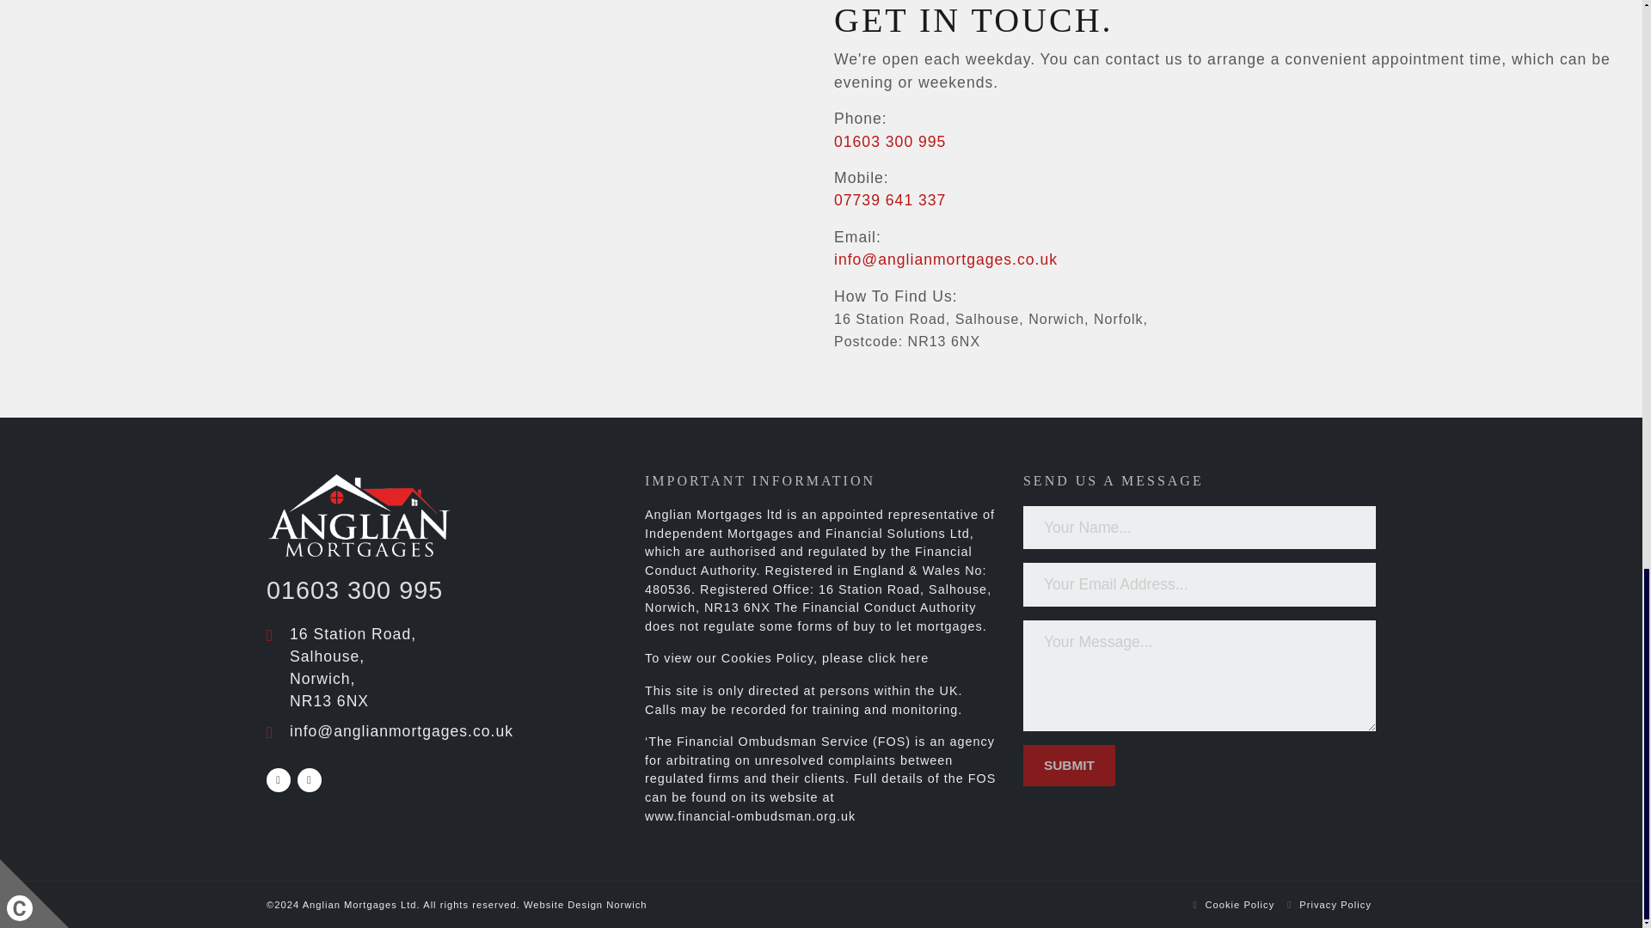 The image size is (1651, 928). I want to click on Link to Privacy Policy, so click(1335, 904).